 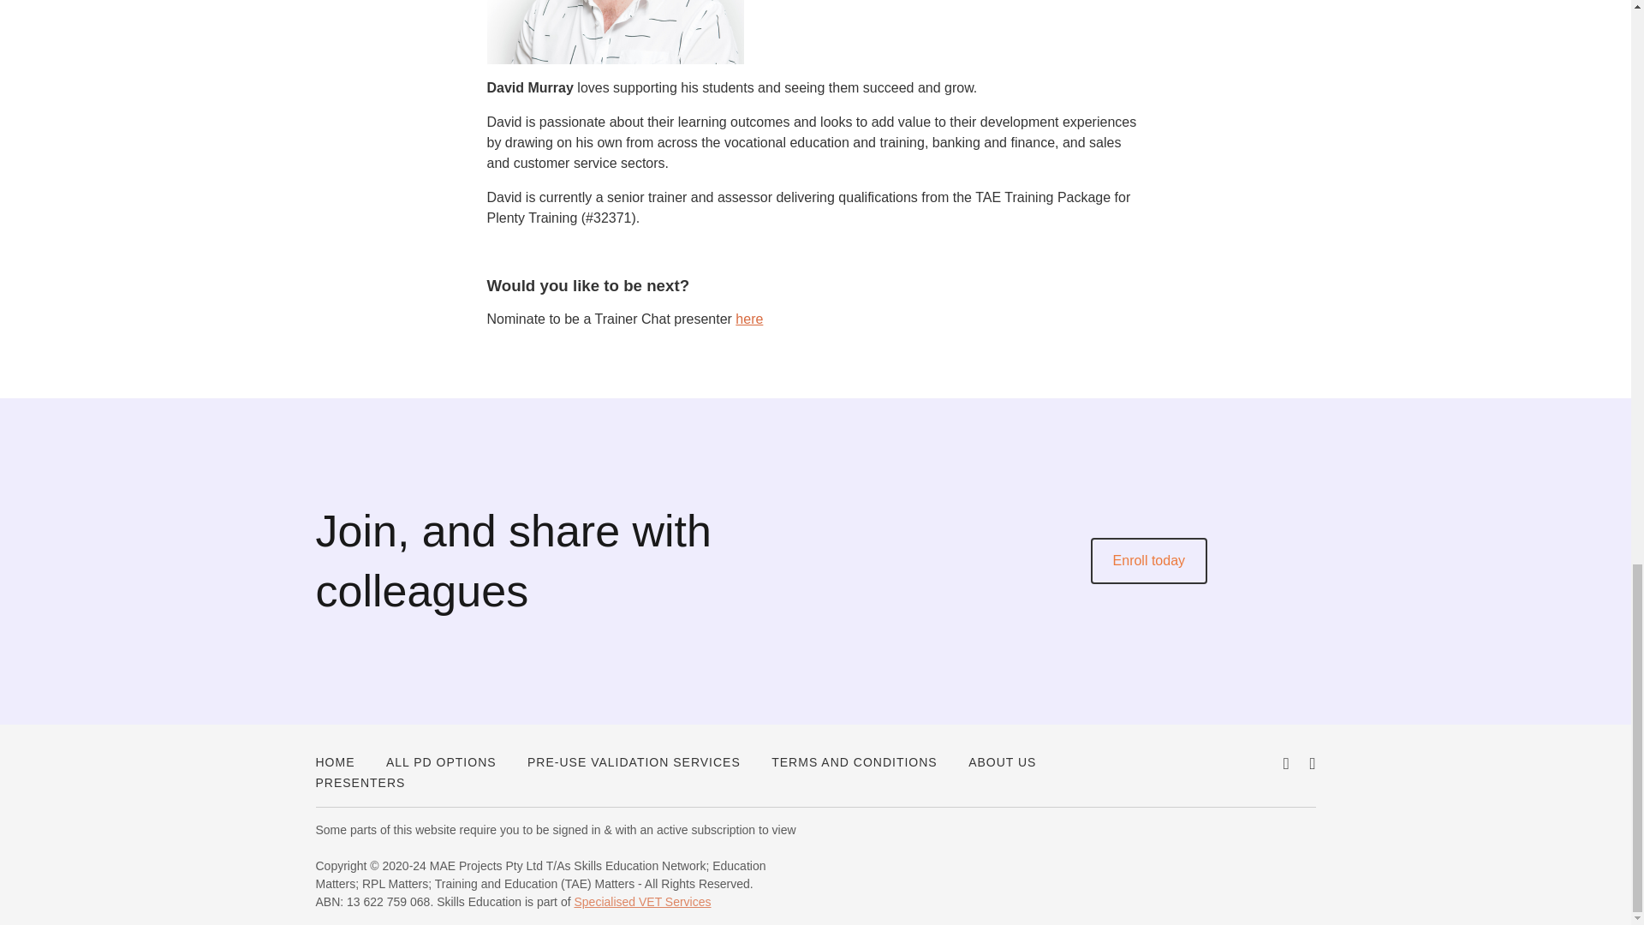 I want to click on ALL PD OPTIONS, so click(x=441, y=762).